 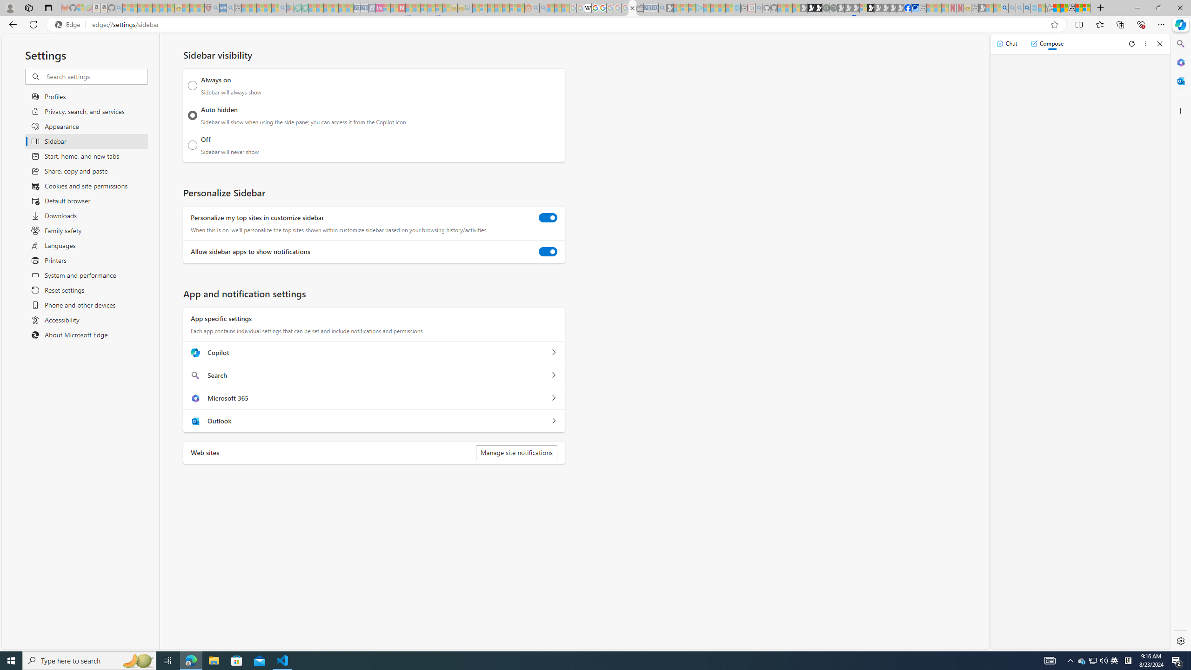 What do you see at coordinates (662, 8) in the screenshot?
I see `Bing Real Estate - Home sales and rental listings - Sleeping` at bounding box center [662, 8].